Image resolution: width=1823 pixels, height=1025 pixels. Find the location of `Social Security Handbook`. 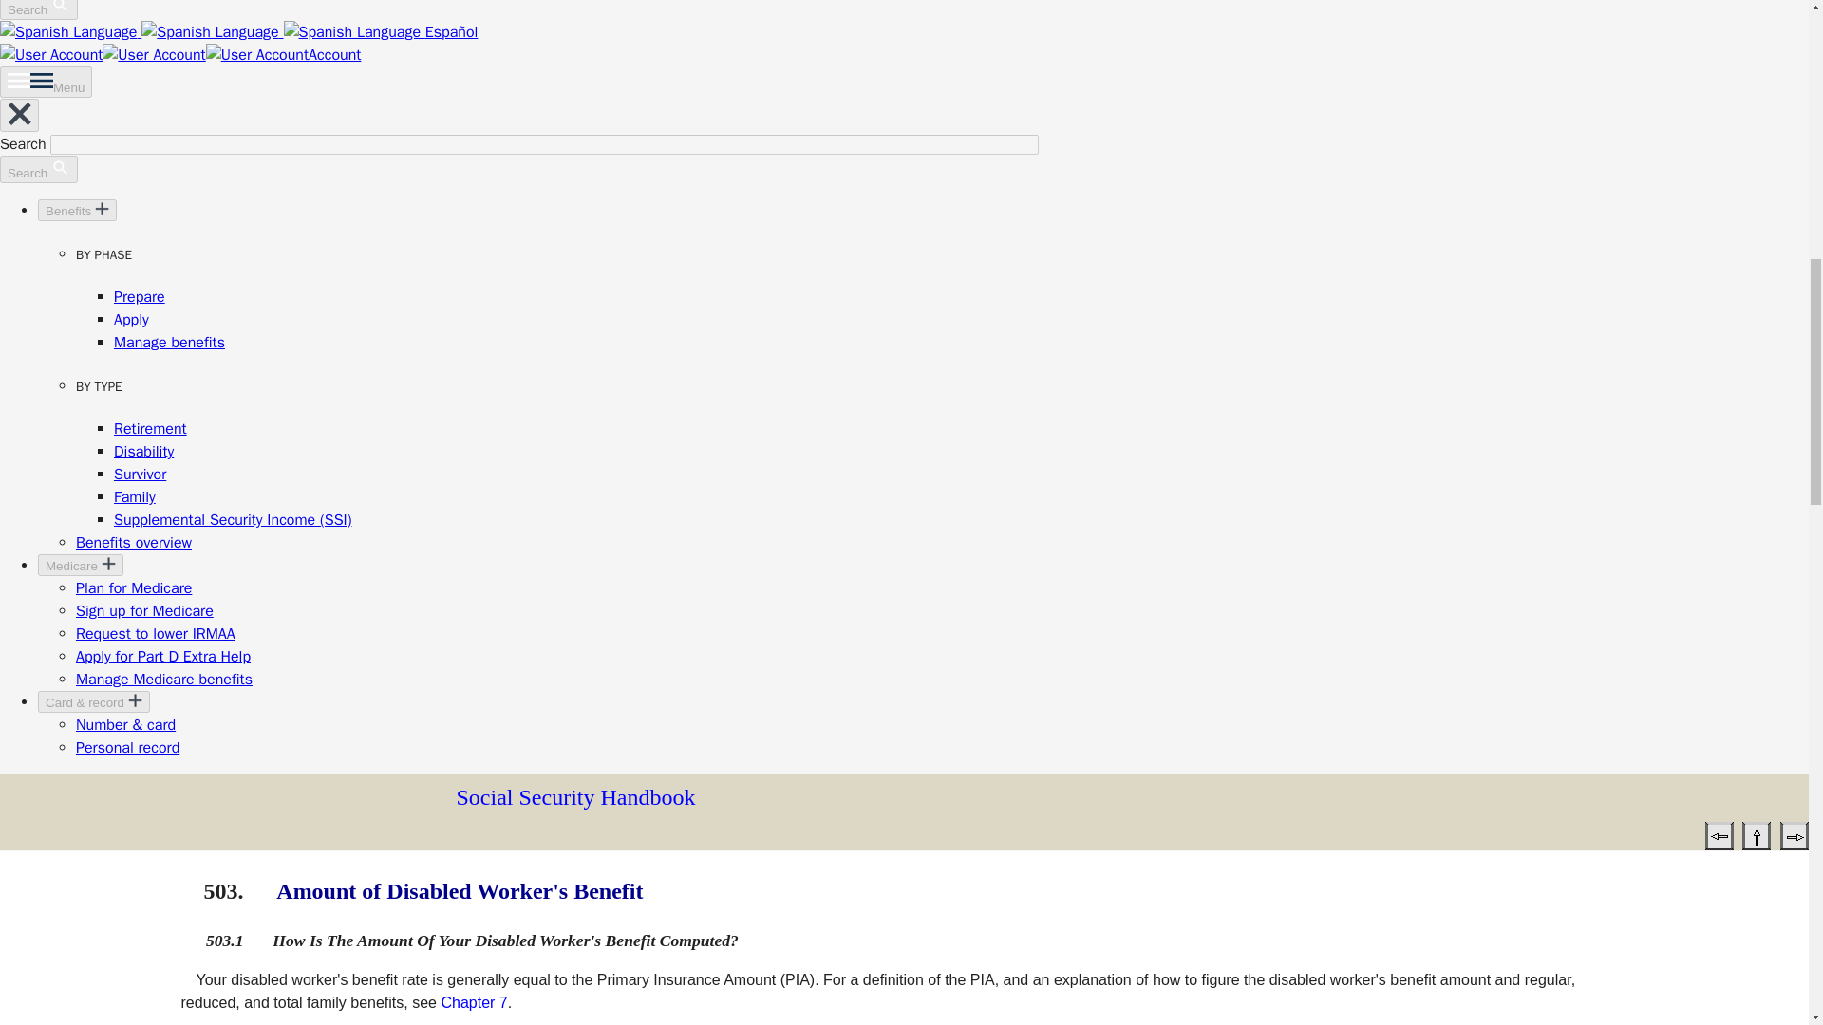

Social Security Handbook is located at coordinates (575, 797).